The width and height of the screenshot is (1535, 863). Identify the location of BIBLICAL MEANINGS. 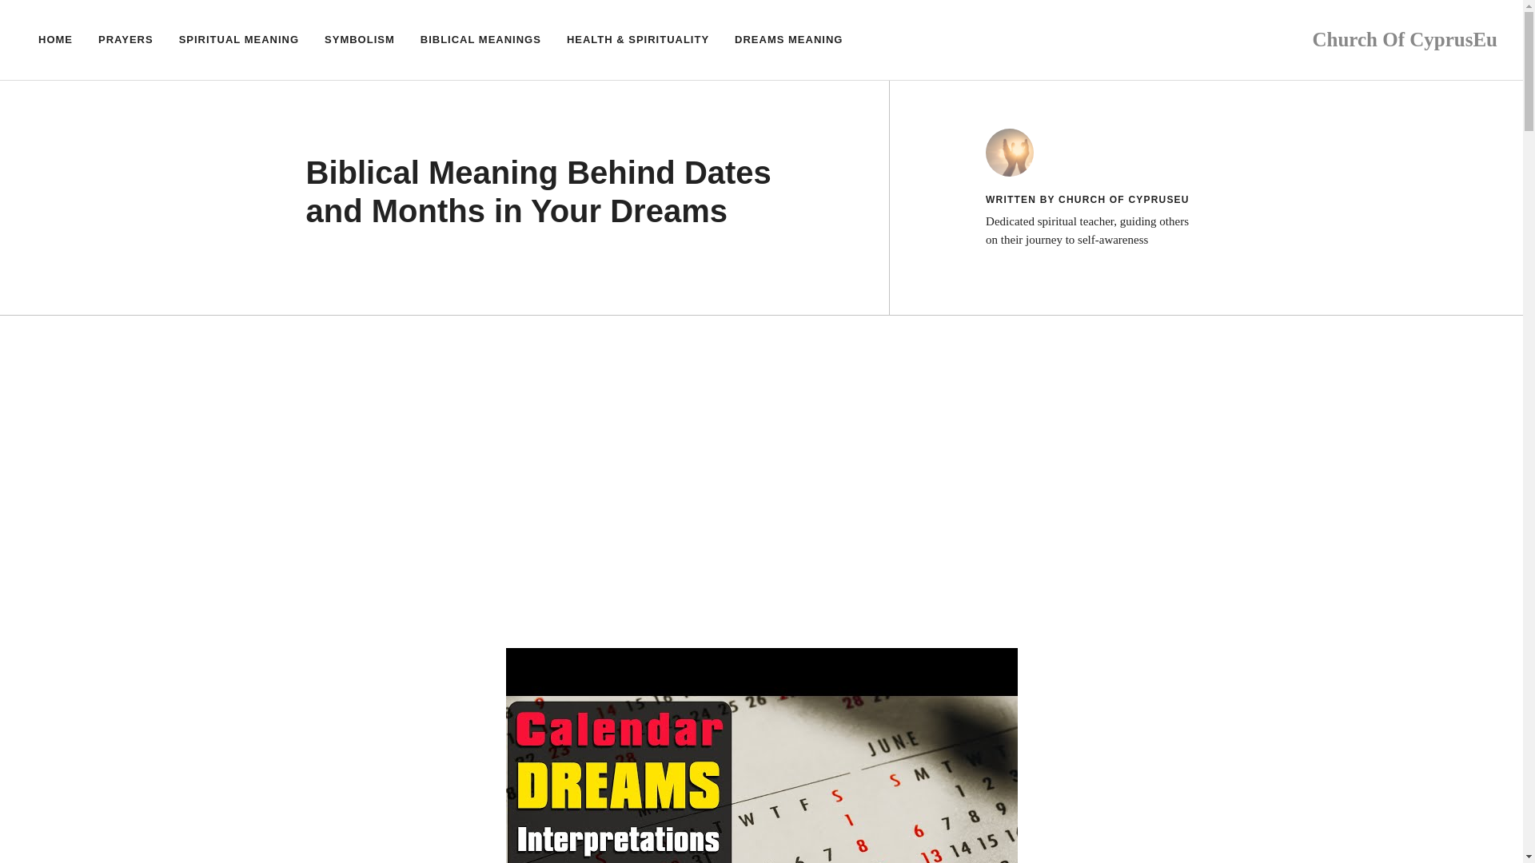
(481, 40).